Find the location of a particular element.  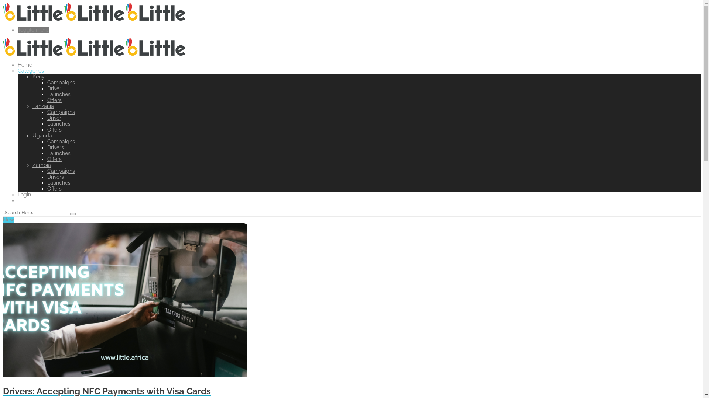

Drivers is located at coordinates (55, 147).